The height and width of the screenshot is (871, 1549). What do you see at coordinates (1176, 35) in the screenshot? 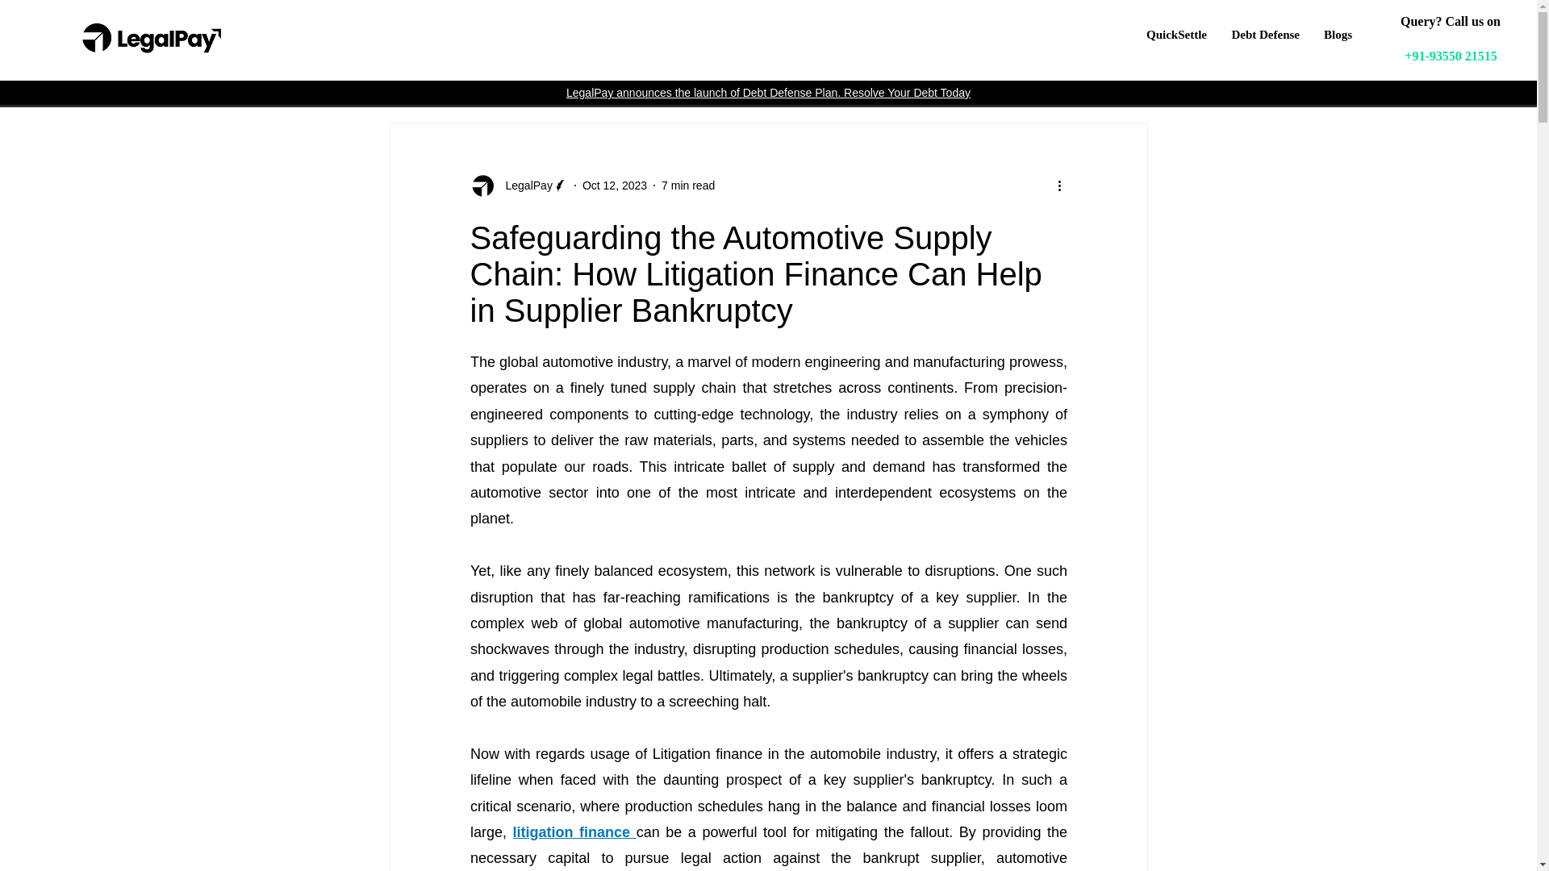
I see `QuickSettle` at bounding box center [1176, 35].